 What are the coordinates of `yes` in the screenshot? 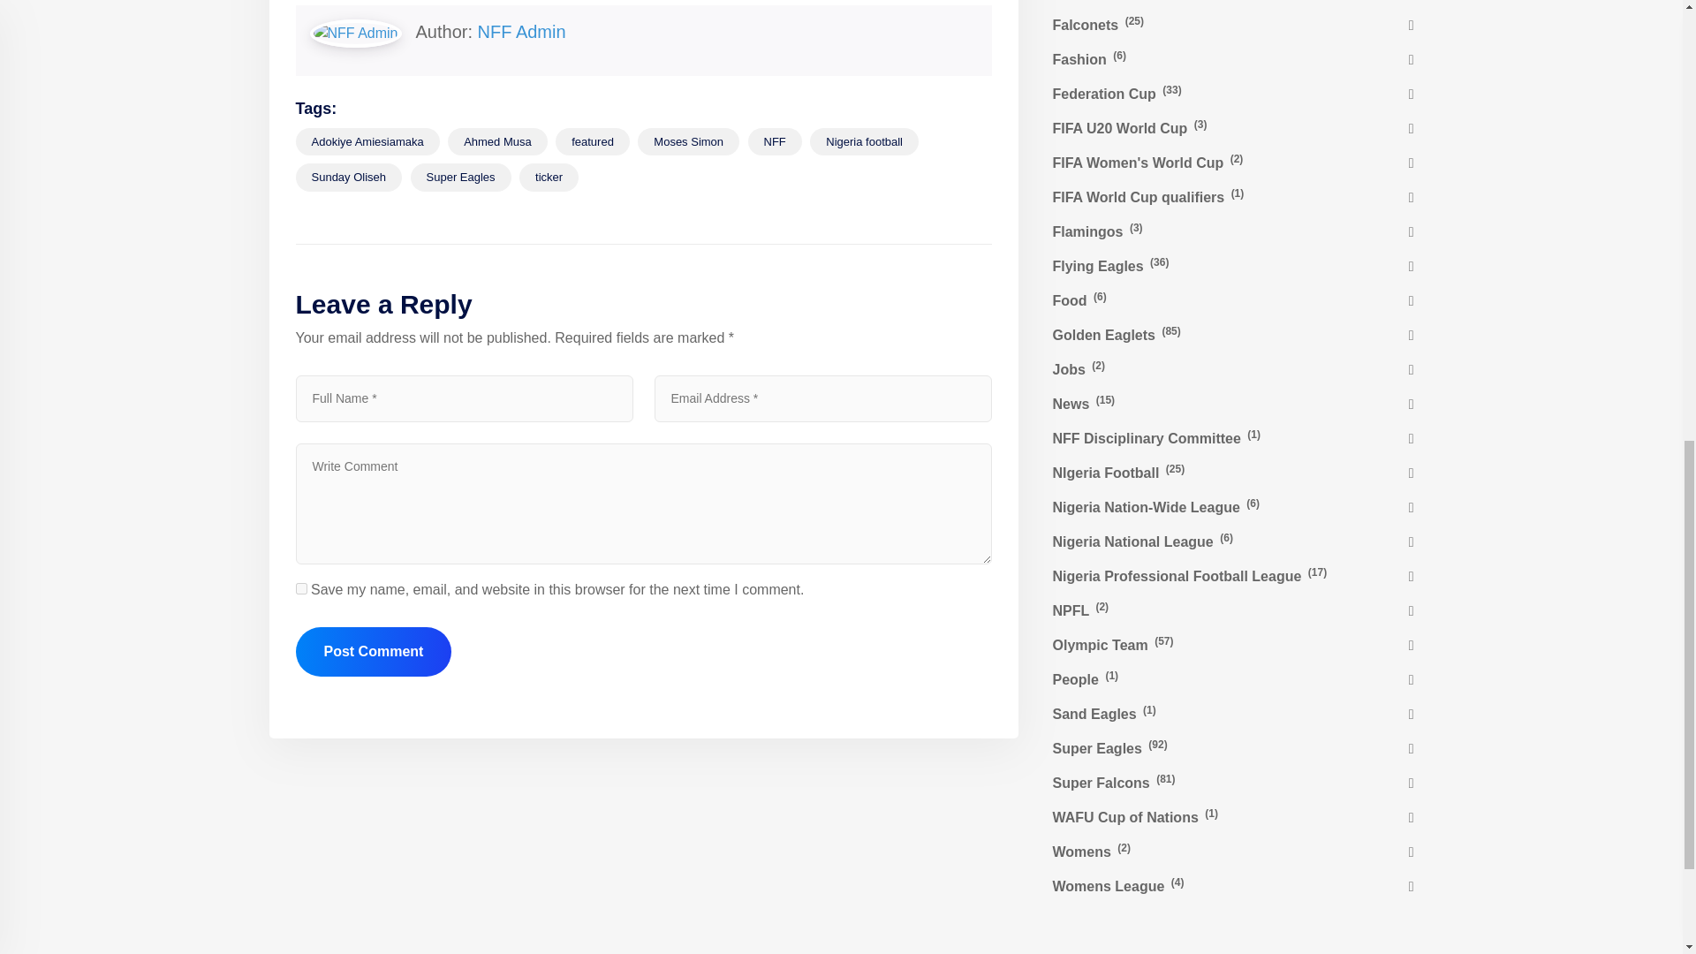 It's located at (300, 588).